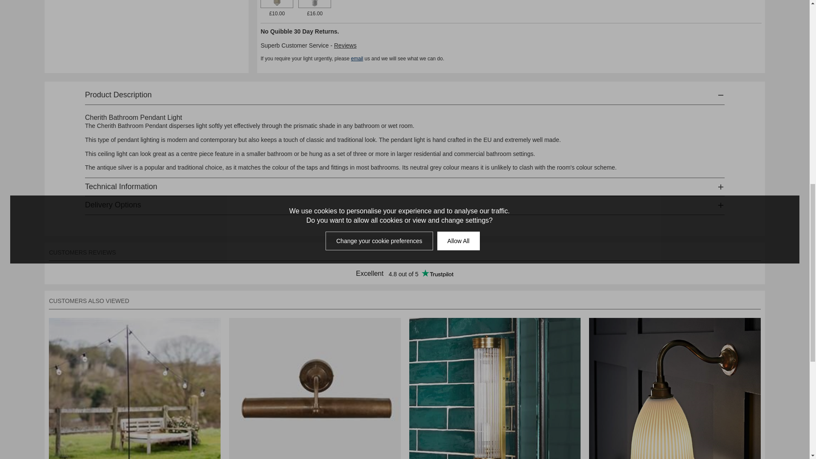 This screenshot has height=459, width=816. I want to click on Customer reviews powered by Trustpilot, so click(405, 274).